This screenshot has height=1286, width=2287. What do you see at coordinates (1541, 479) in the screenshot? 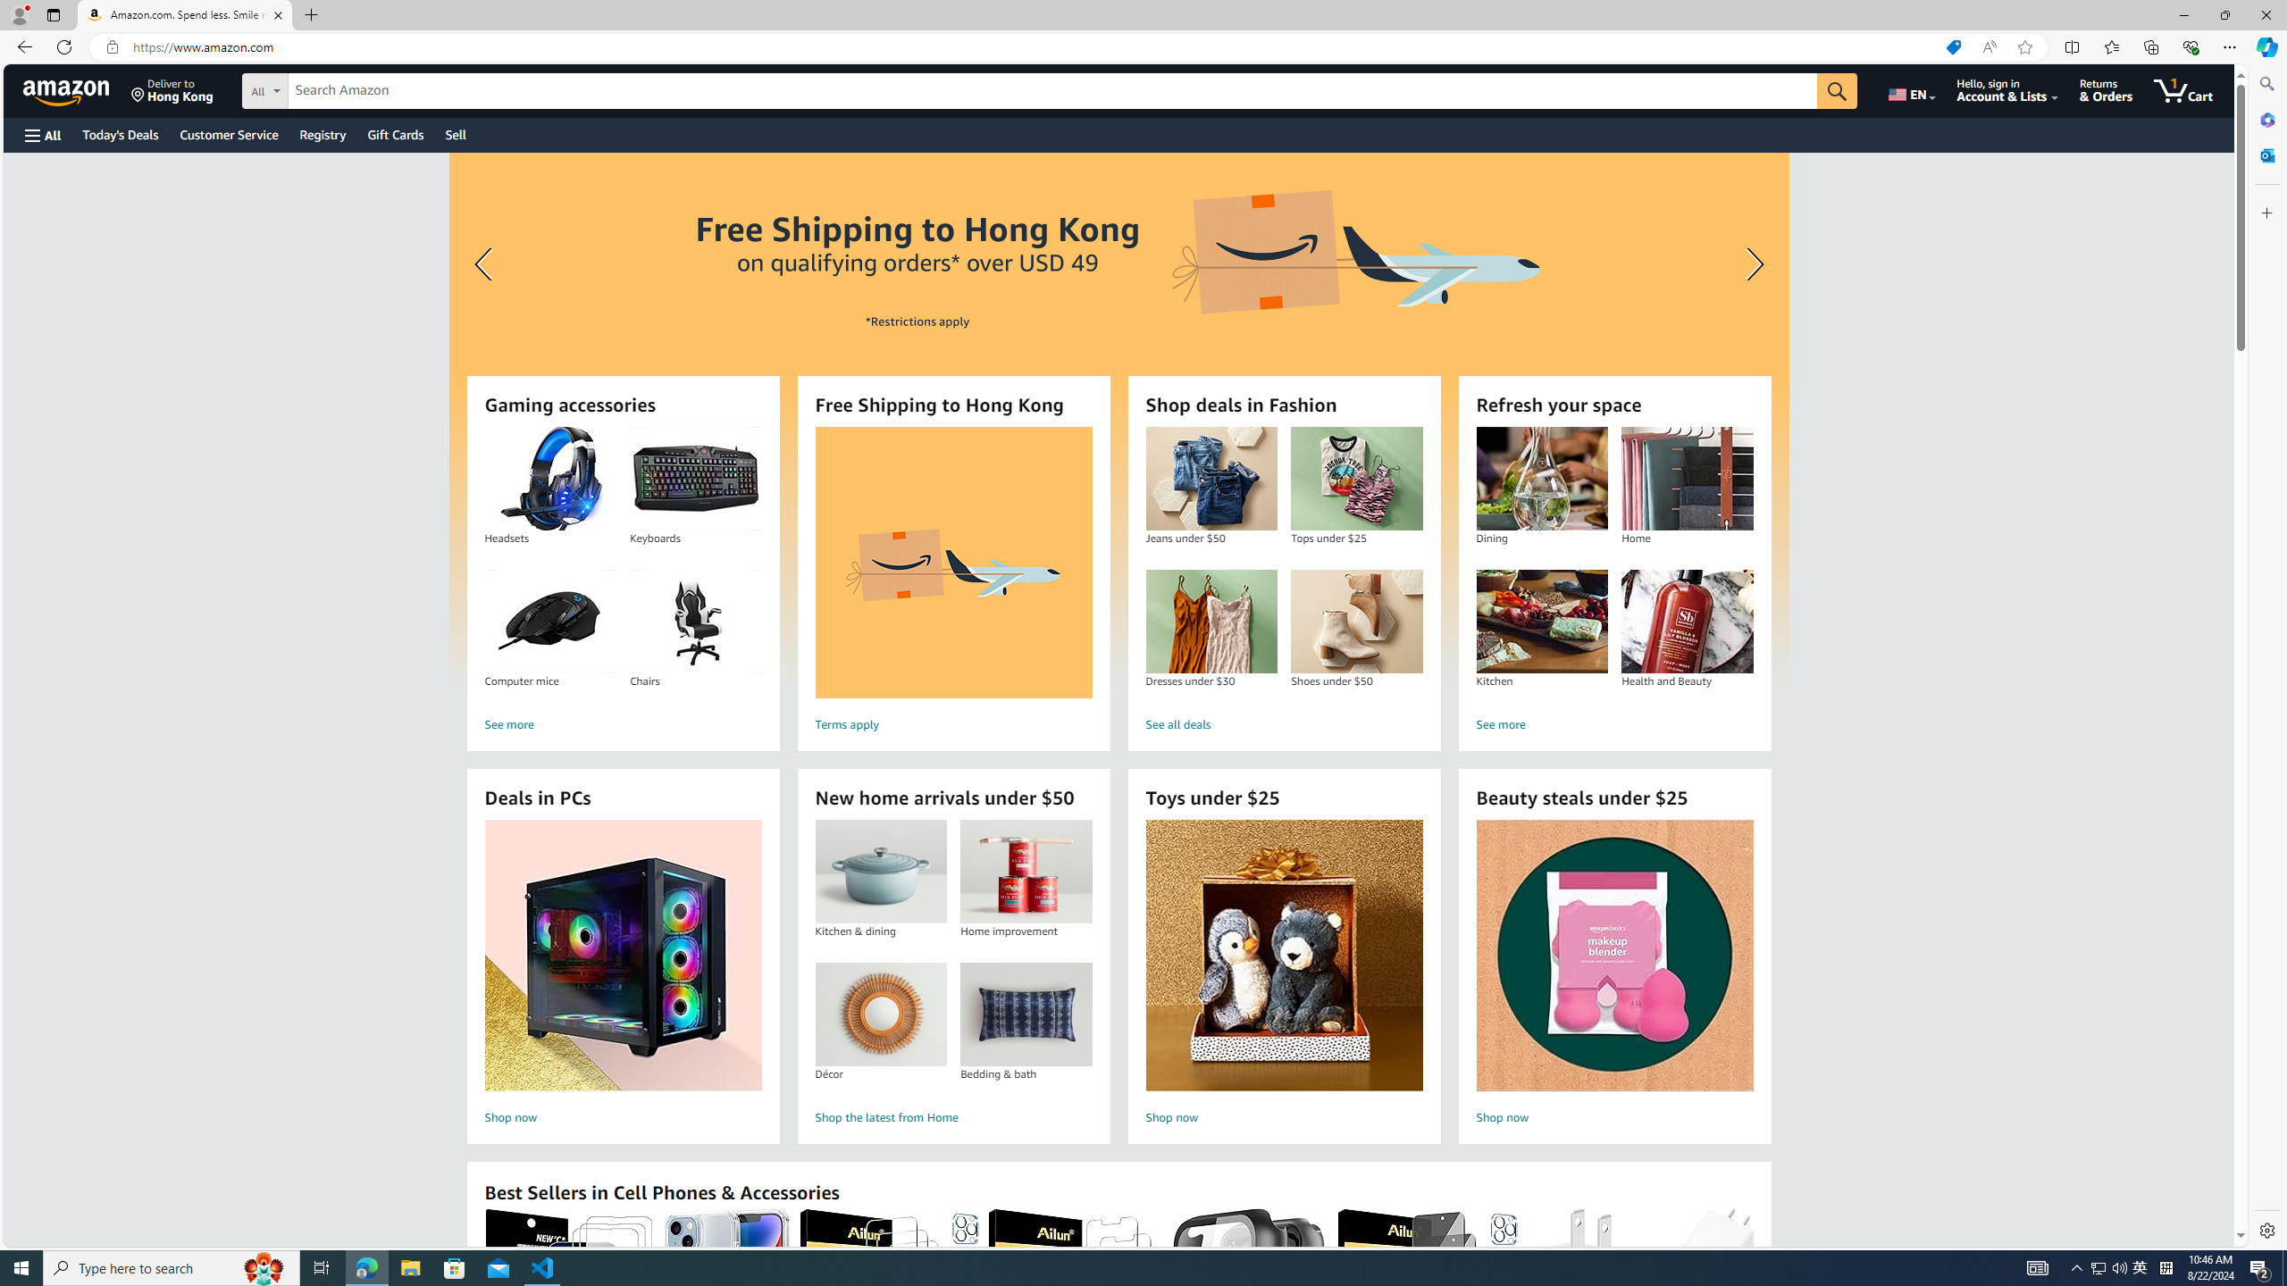
I see `Dining` at bounding box center [1541, 479].